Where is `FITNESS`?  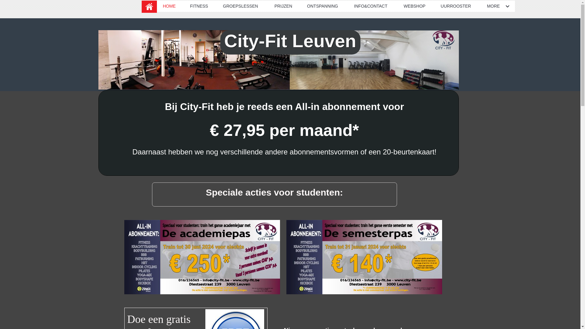 FITNESS is located at coordinates (200, 6).